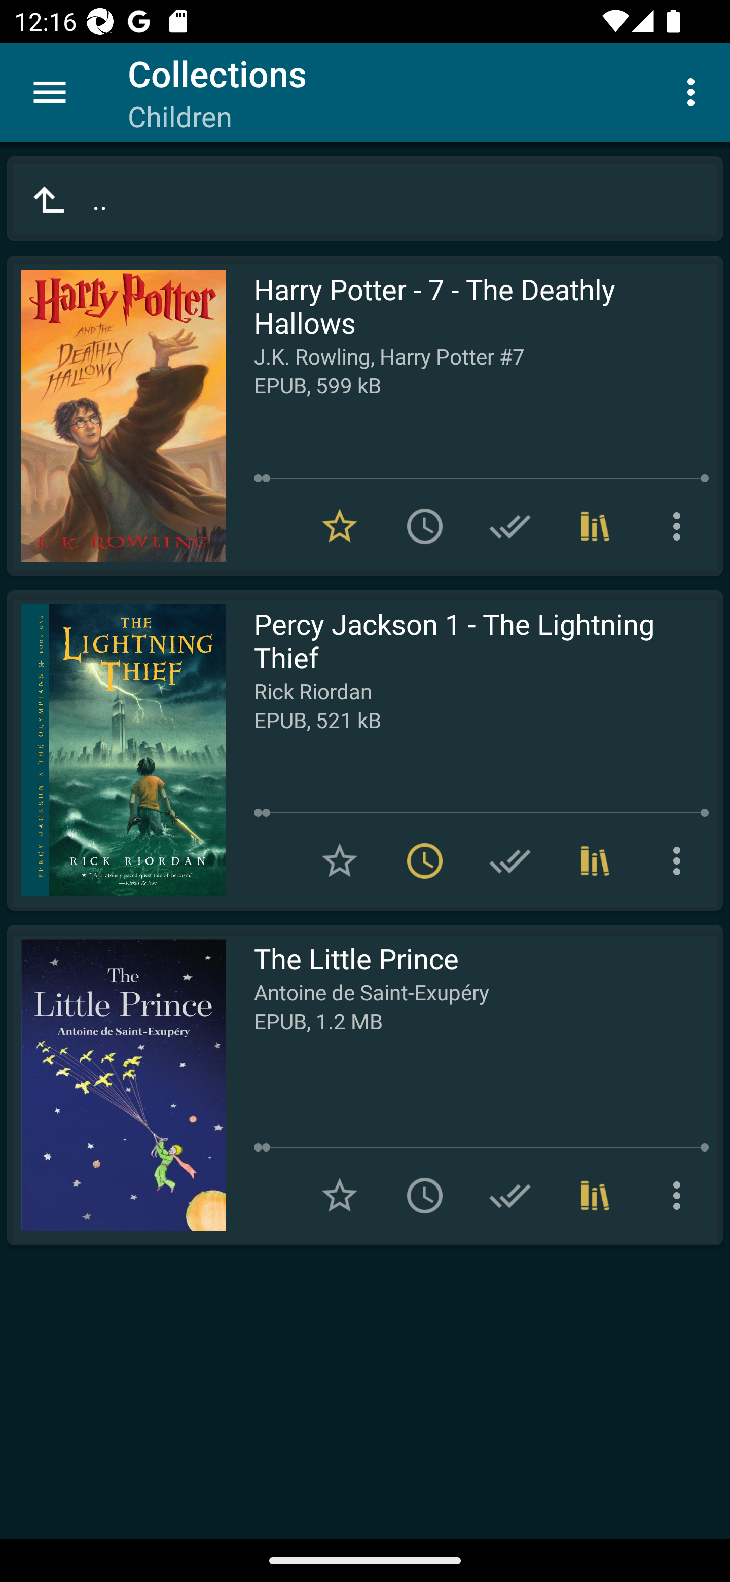 Image resolution: width=730 pixels, height=1582 pixels. Describe the element at coordinates (116, 416) in the screenshot. I see `Read Harry Potter - 7 - The Deathly Hallows` at that location.